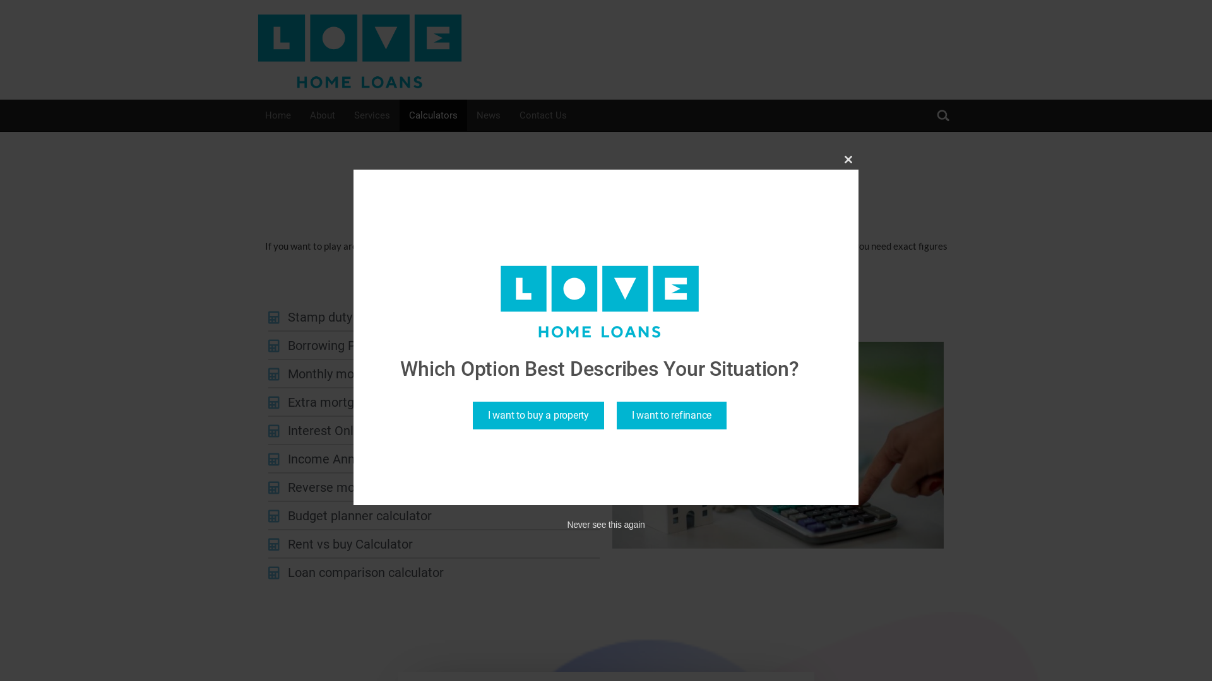  I want to click on Reverse mortgage loan calculator, so click(434, 488).